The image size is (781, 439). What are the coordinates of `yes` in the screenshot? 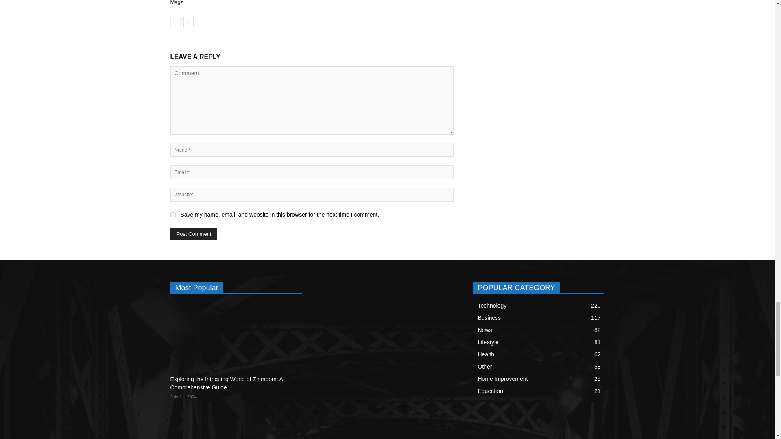 It's located at (172, 215).